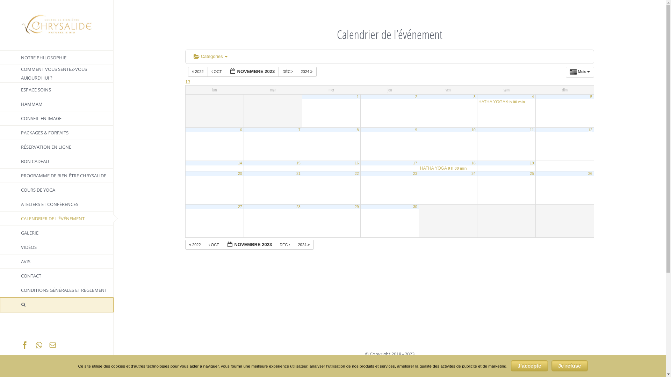  What do you see at coordinates (474, 163) in the screenshot?
I see `18` at bounding box center [474, 163].